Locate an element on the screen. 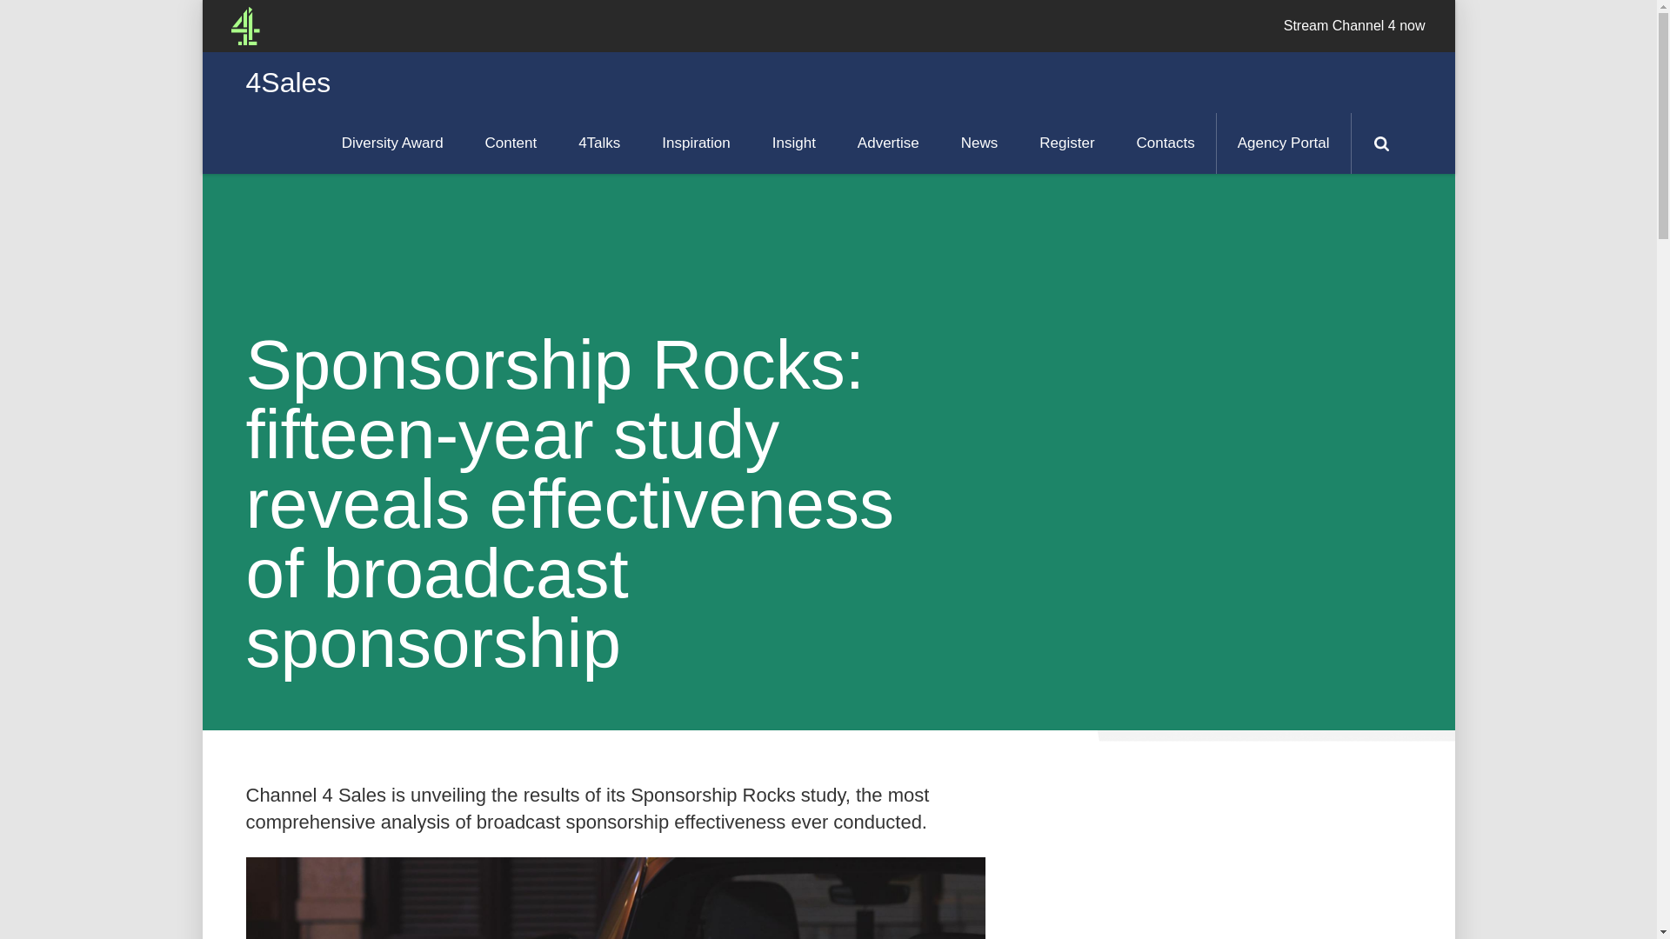 This screenshot has width=1670, height=939. Advertise is located at coordinates (887, 143).